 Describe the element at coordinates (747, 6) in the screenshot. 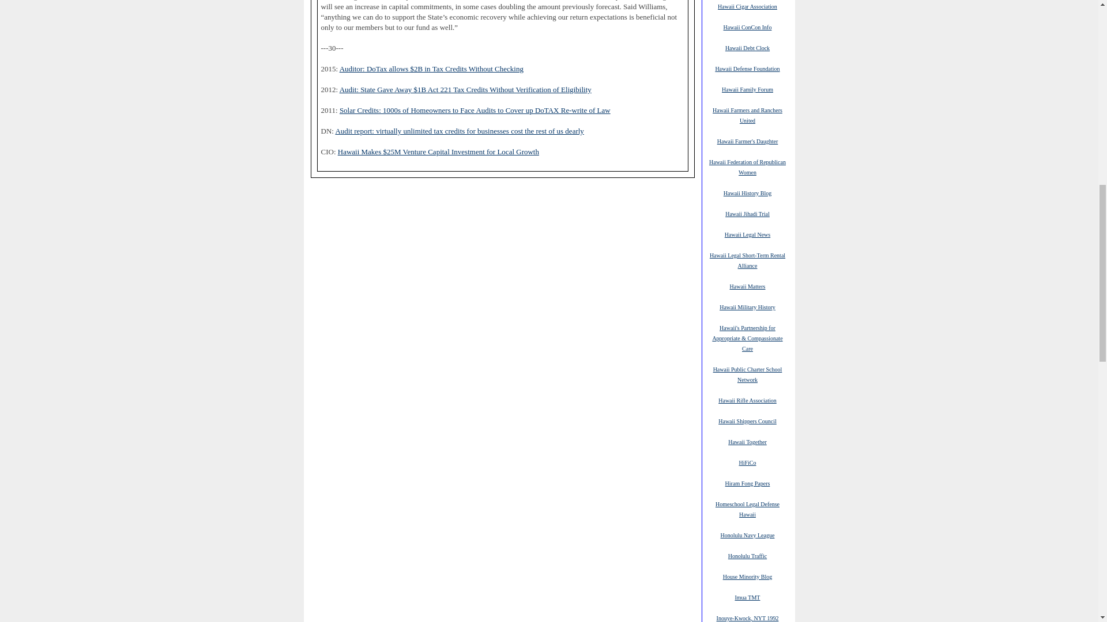

I see `Hawaii Cigar Association` at that location.